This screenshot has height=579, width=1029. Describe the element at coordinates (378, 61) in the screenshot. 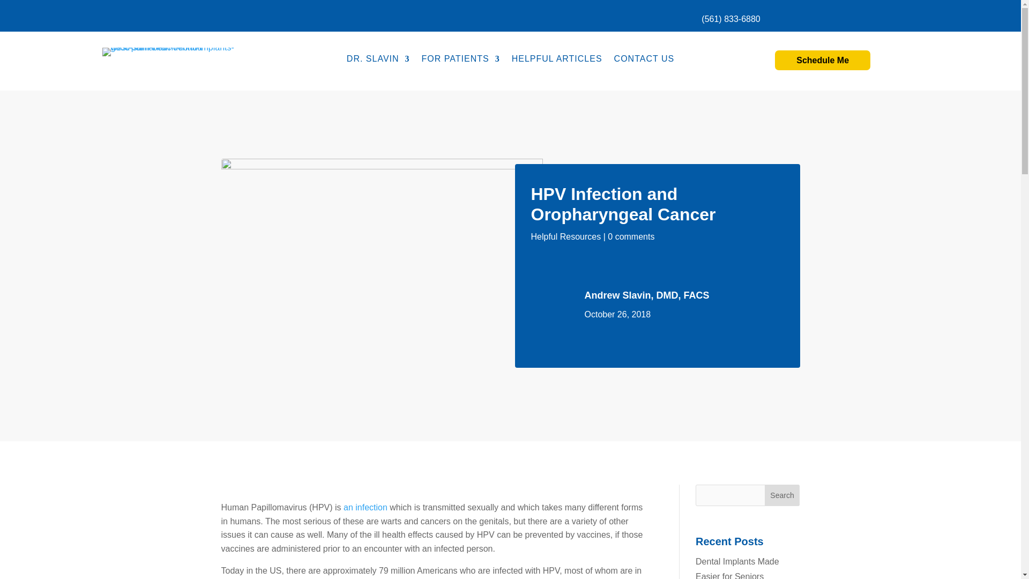

I see `DR. SLAVIN` at that location.